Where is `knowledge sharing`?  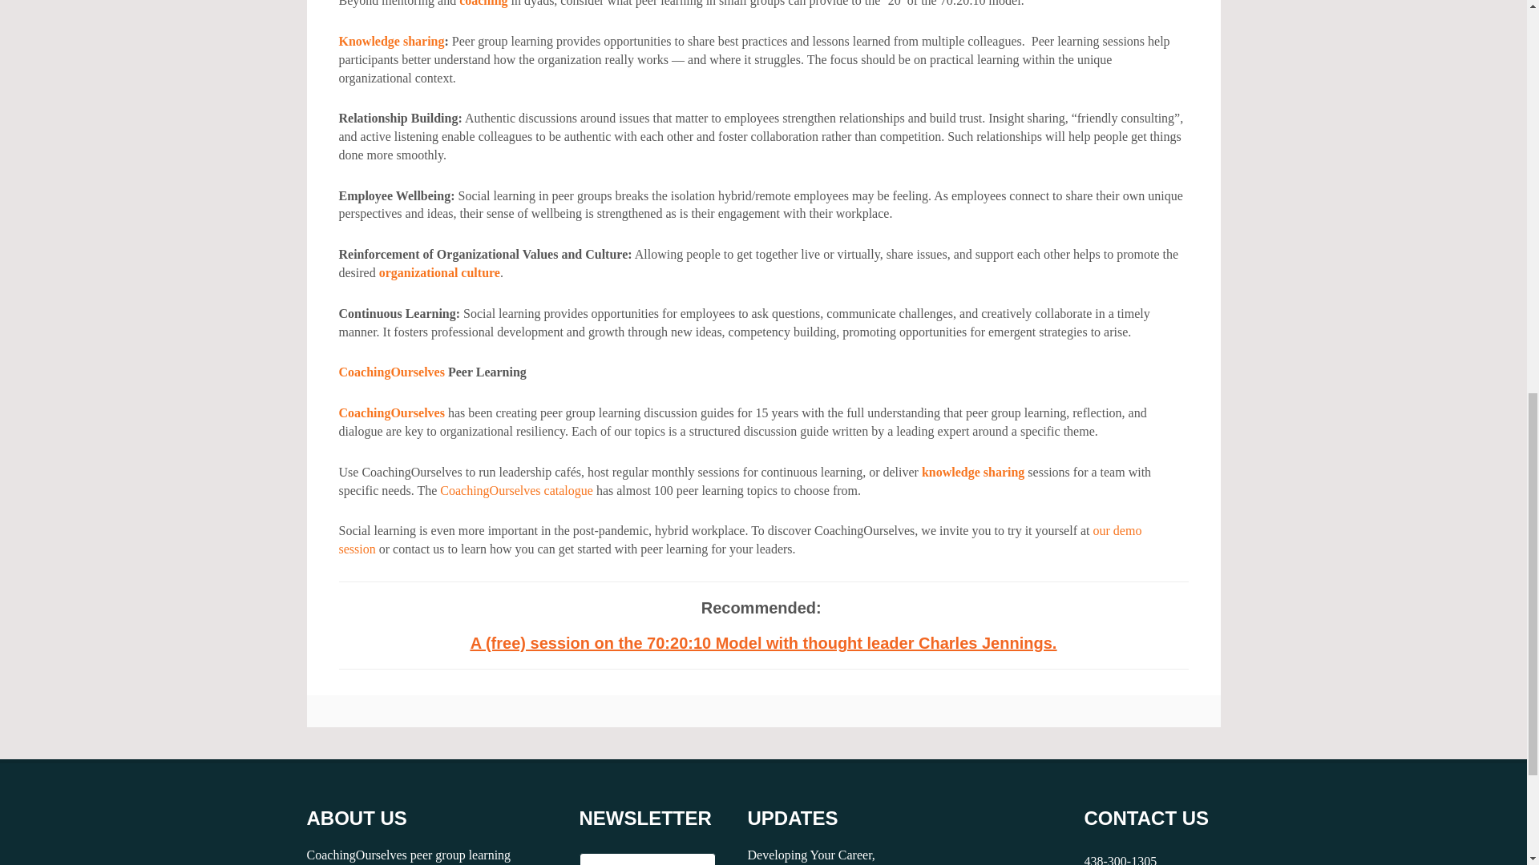 knowledge sharing is located at coordinates (973, 473).